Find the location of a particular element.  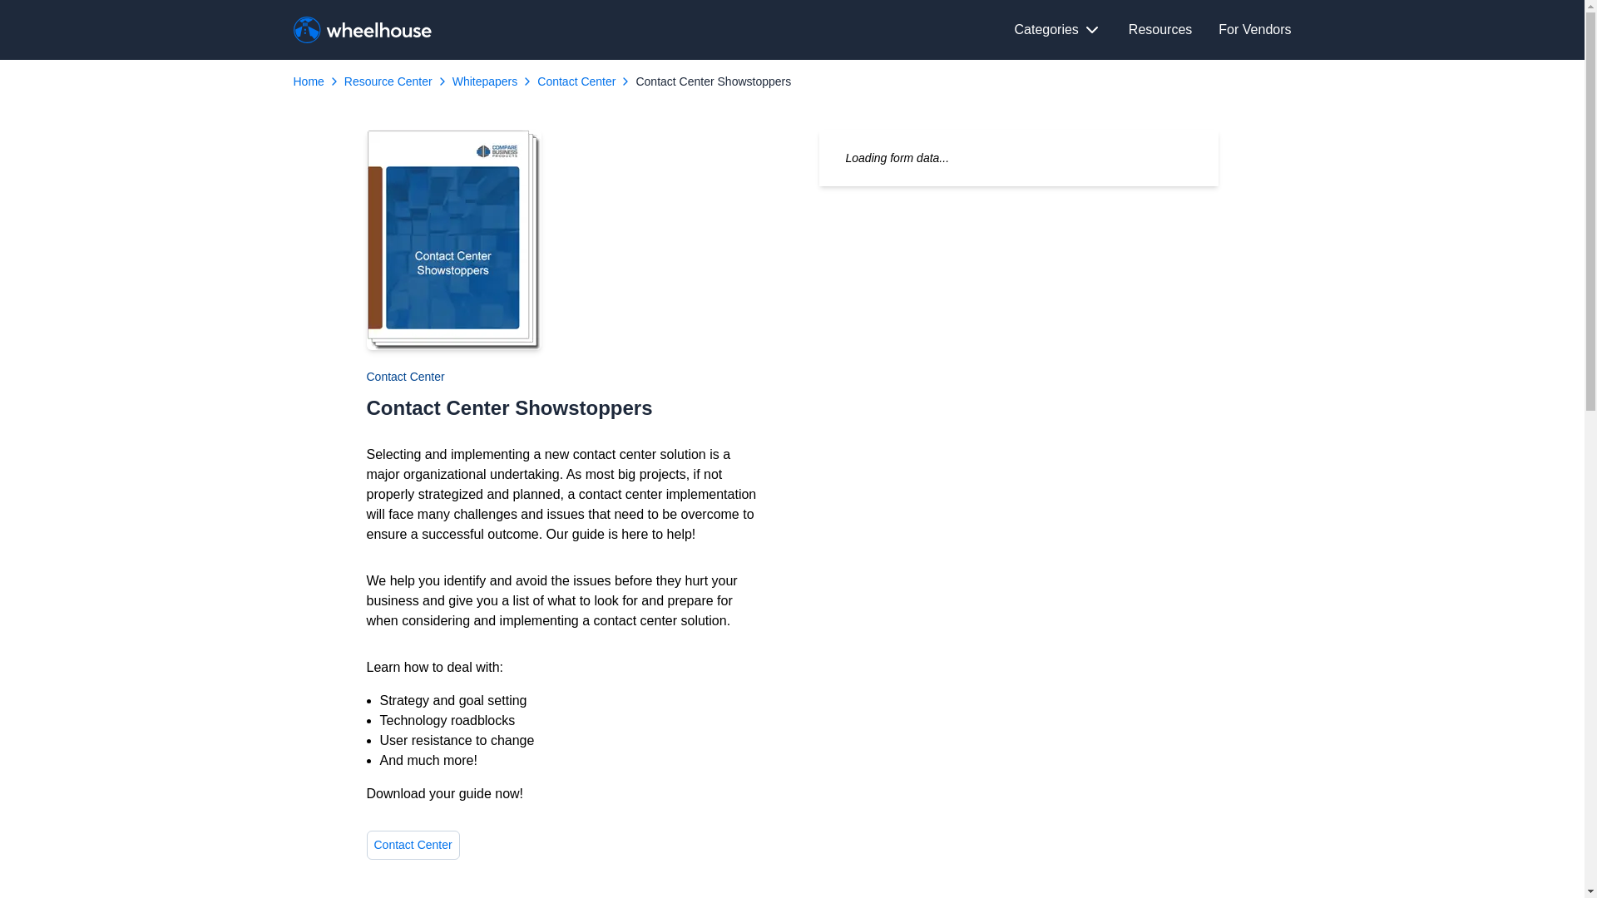

Home is located at coordinates (308, 81).